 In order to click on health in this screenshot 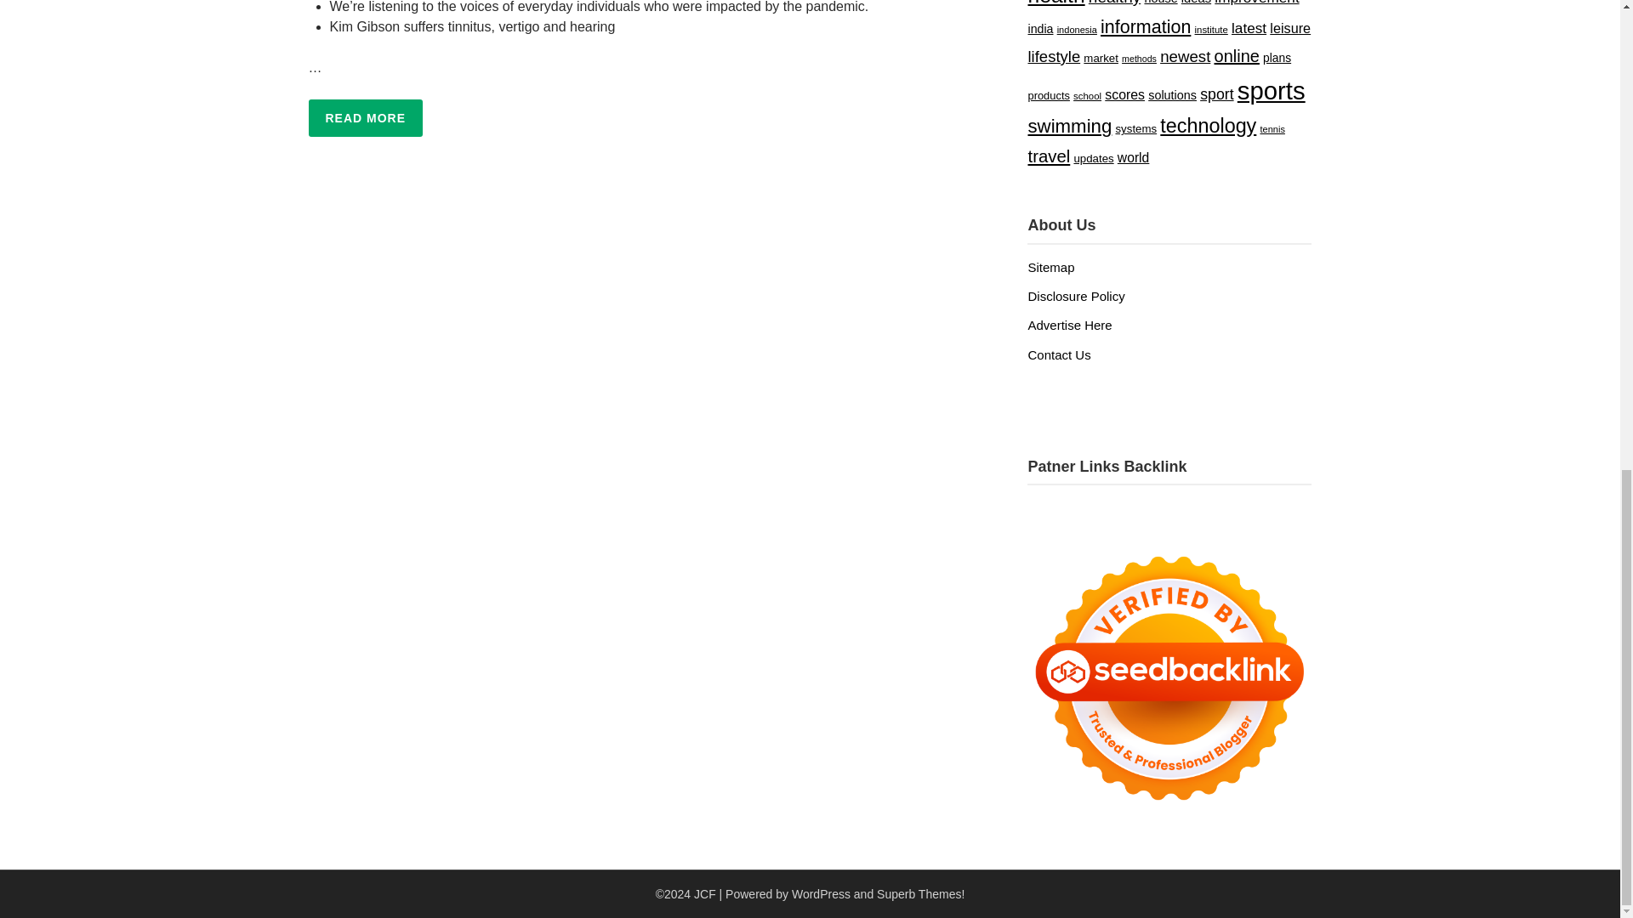, I will do `click(1055, 3)`.